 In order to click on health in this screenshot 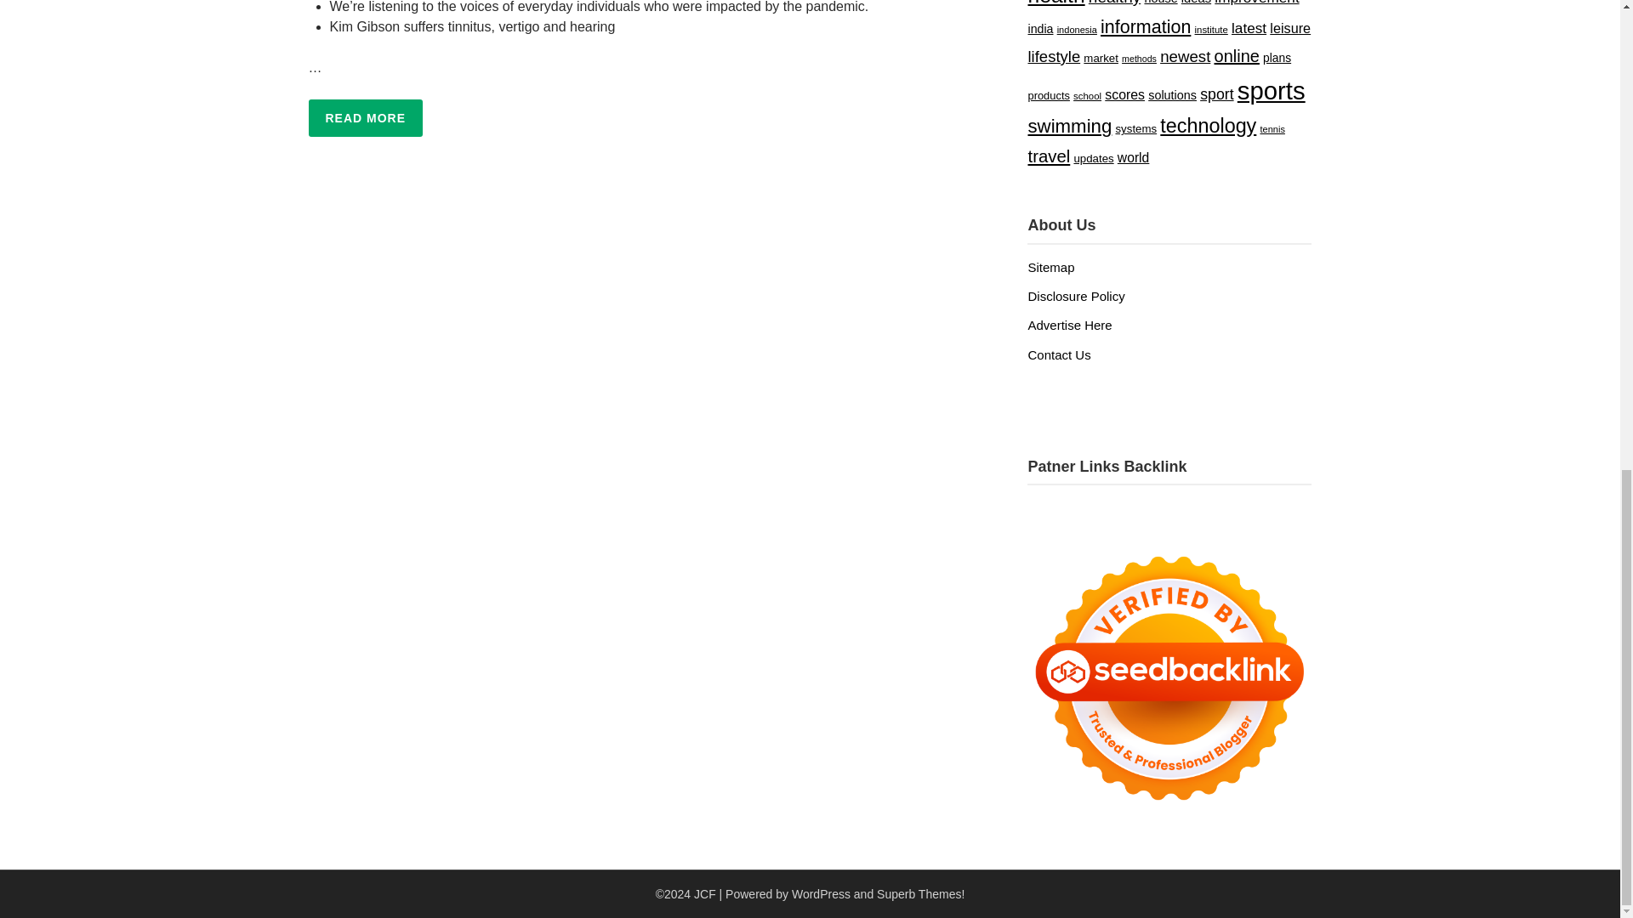, I will do `click(1055, 3)`.